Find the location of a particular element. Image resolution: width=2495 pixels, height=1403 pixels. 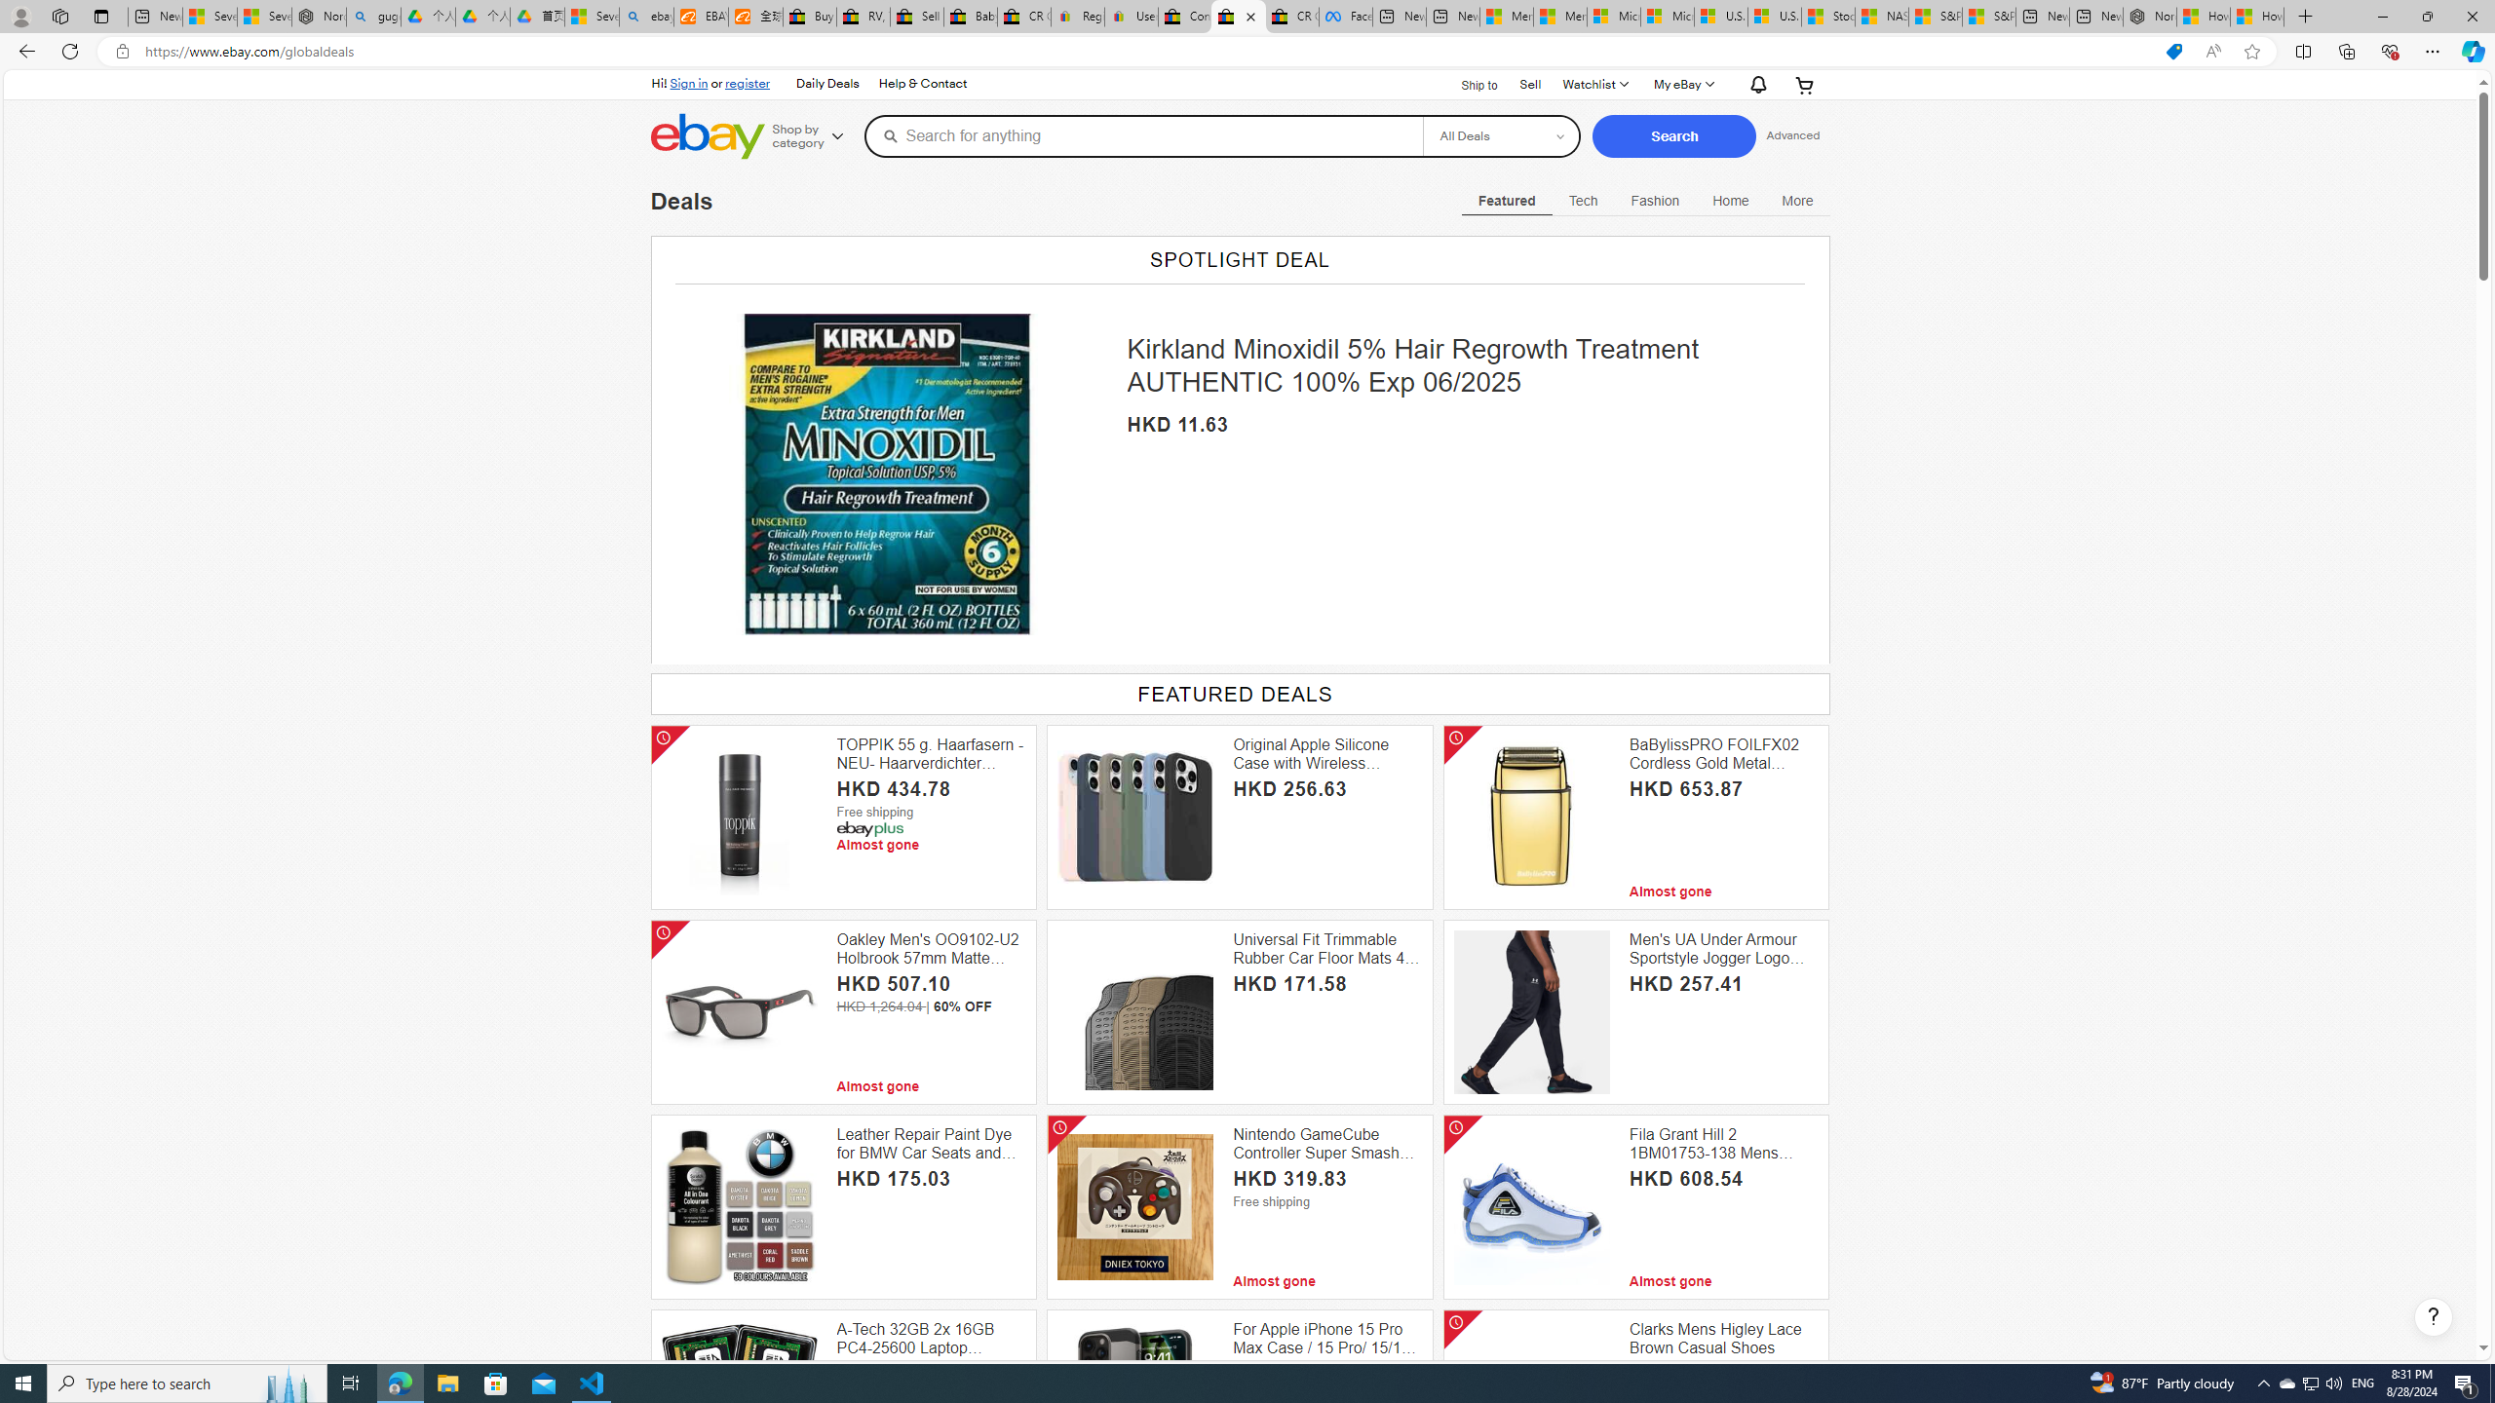

RV, Trailer & Camper Steps & Ladders for sale | eBay is located at coordinates (863, 17).